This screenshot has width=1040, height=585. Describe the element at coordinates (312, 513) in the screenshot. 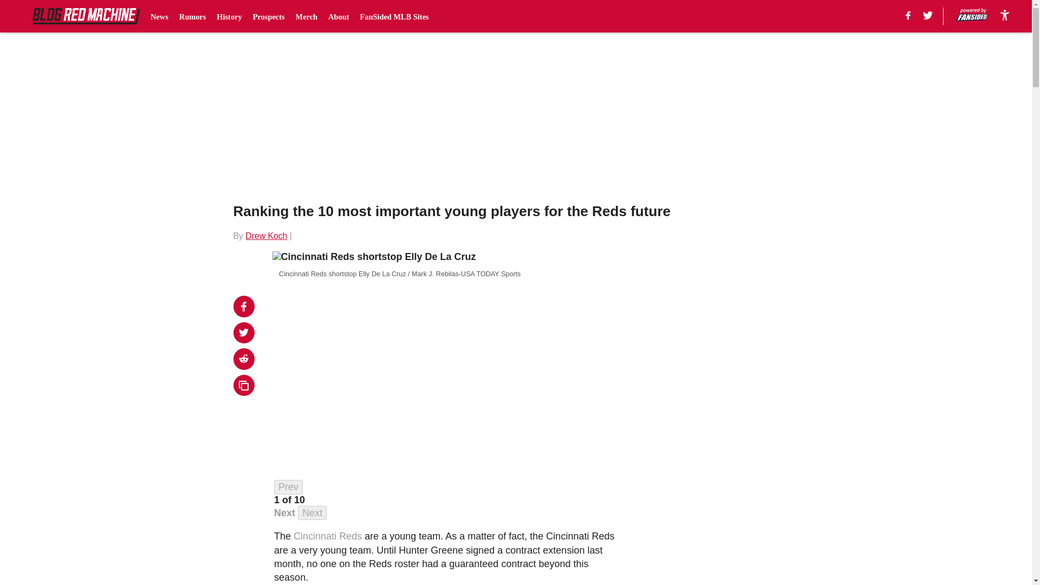

I see `Next` at that location.